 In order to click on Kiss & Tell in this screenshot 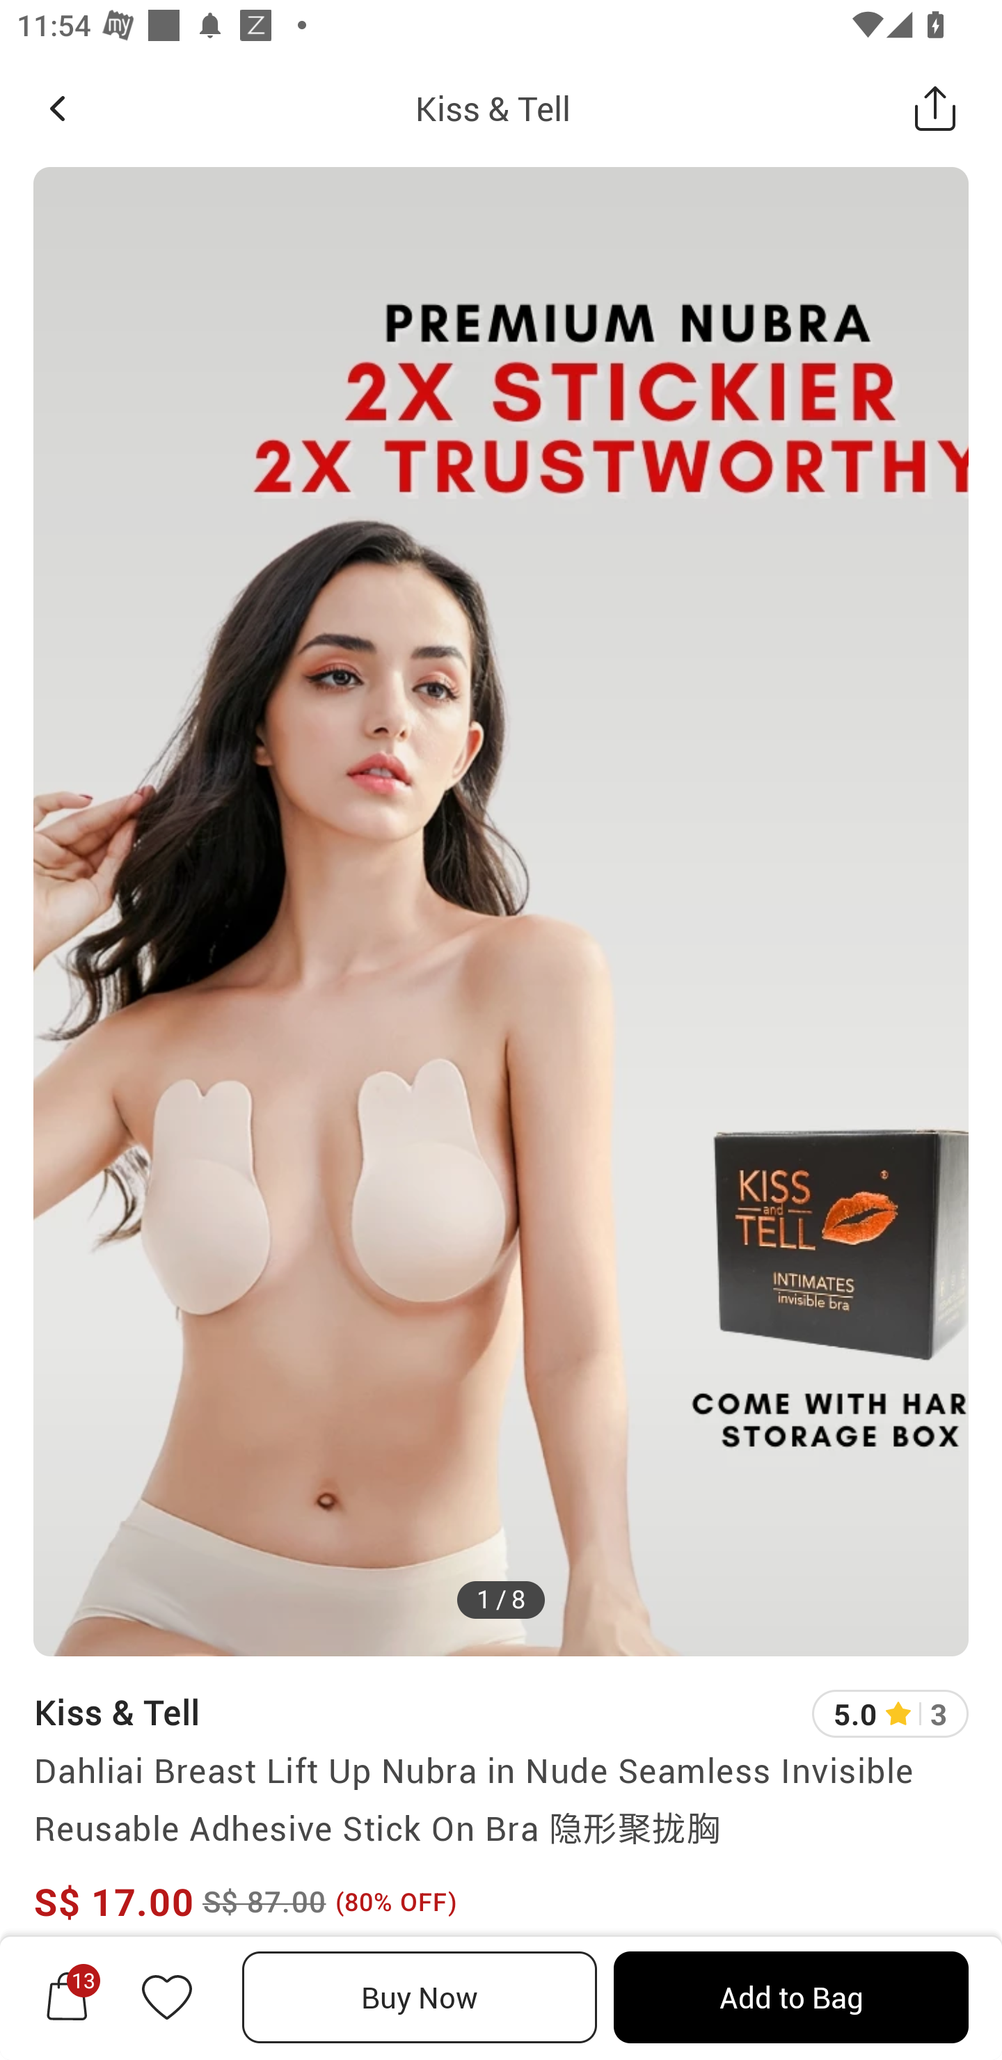, I will do `click(493, 108)`.